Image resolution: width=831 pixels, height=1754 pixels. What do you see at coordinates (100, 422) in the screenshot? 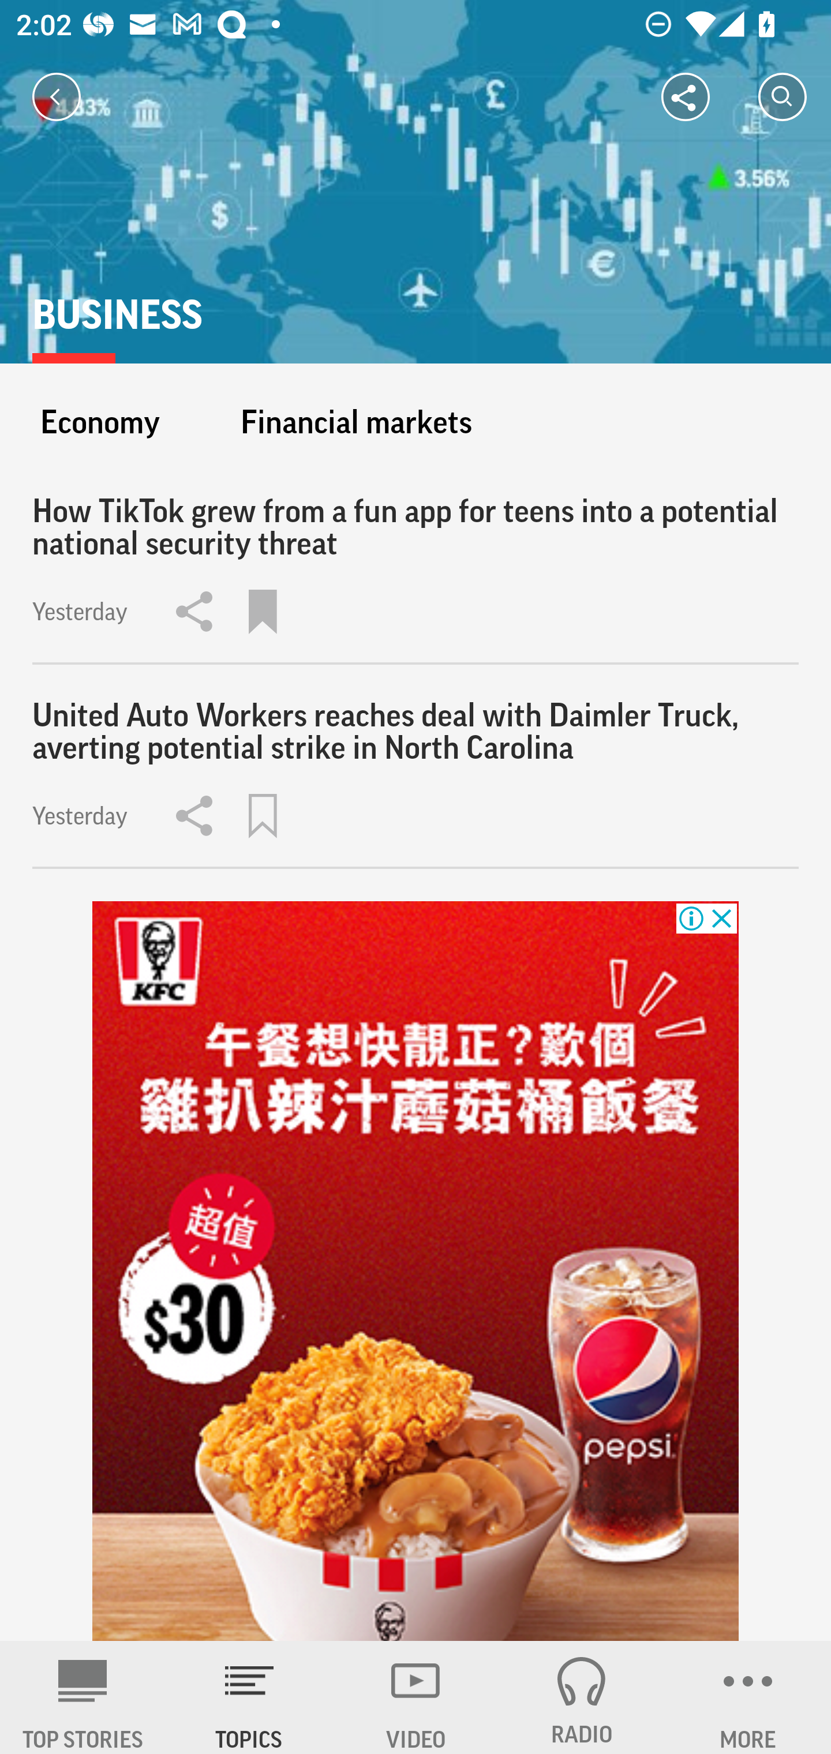
I see `Economy` at bounding box center [100, 422].